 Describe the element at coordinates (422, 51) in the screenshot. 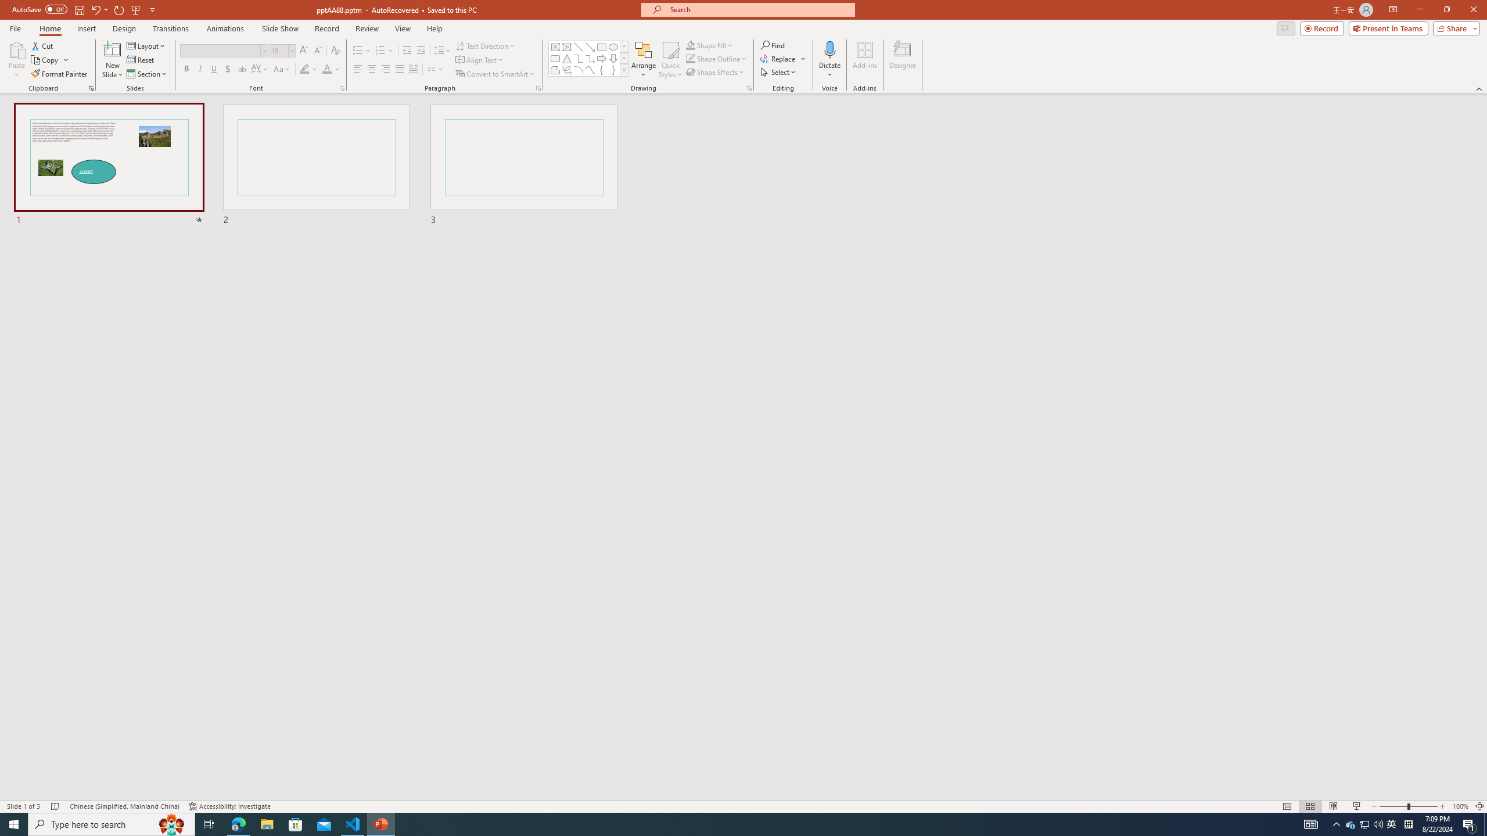

I see `Increase Indent` at that location.